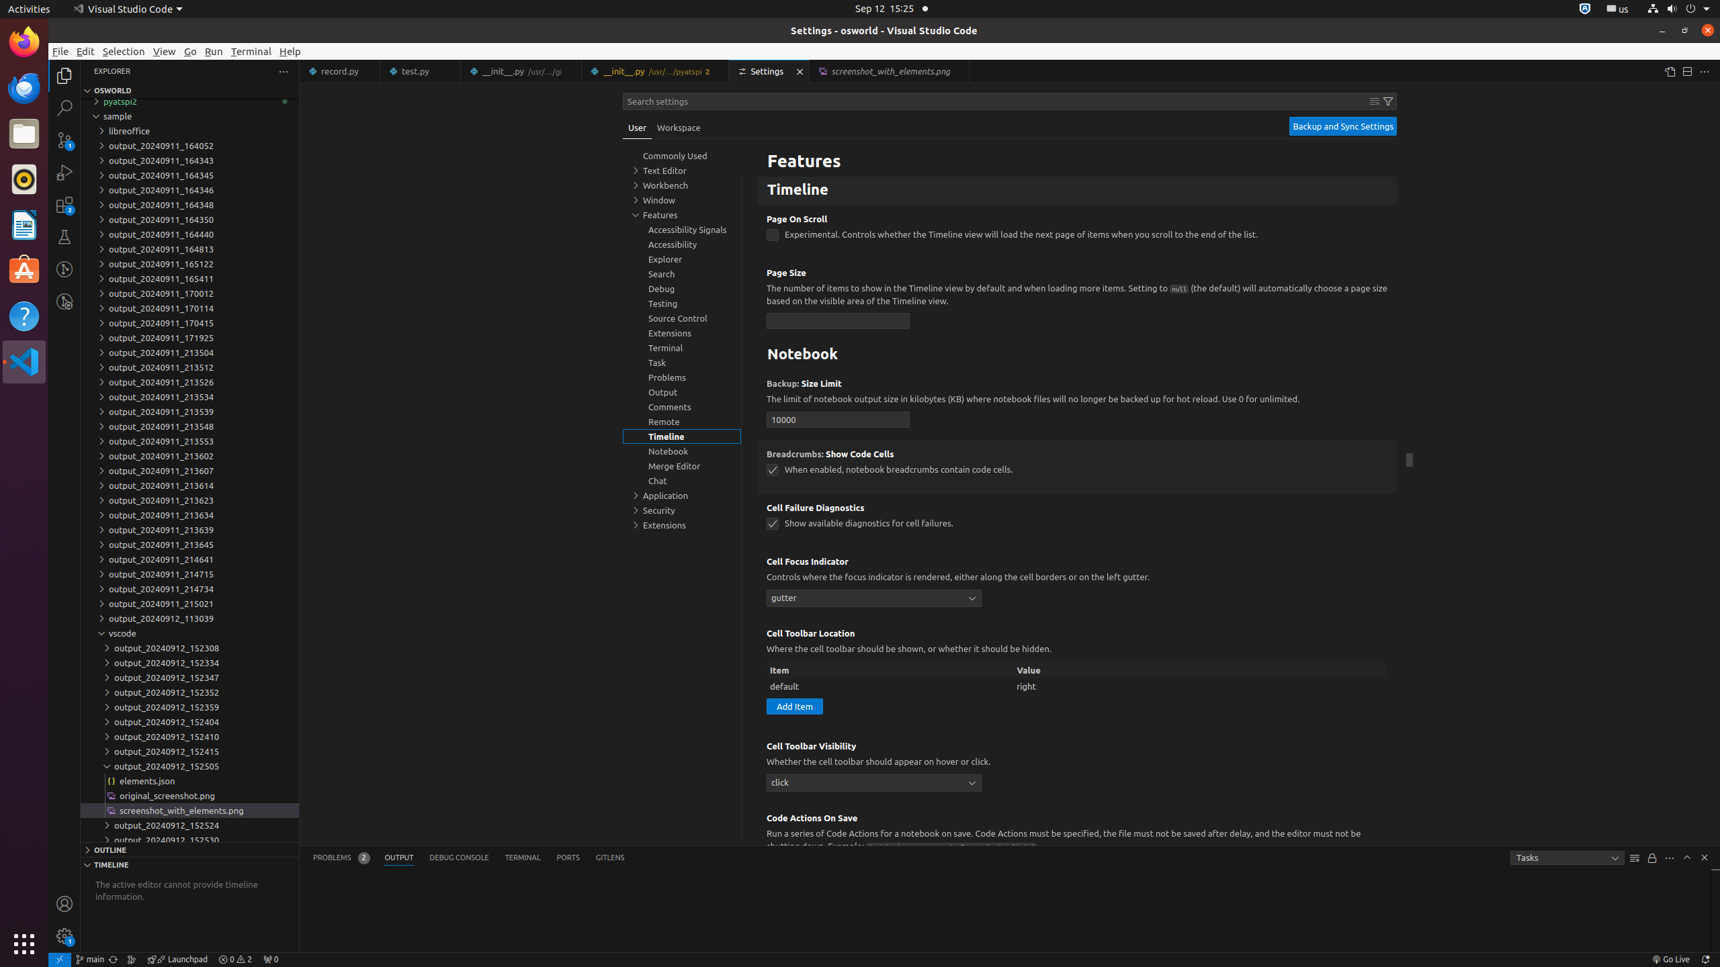  What do you see at coordinates (682, 244) in the screenshot?
I see `Accessibility, group` at bounding box center [682, 244].